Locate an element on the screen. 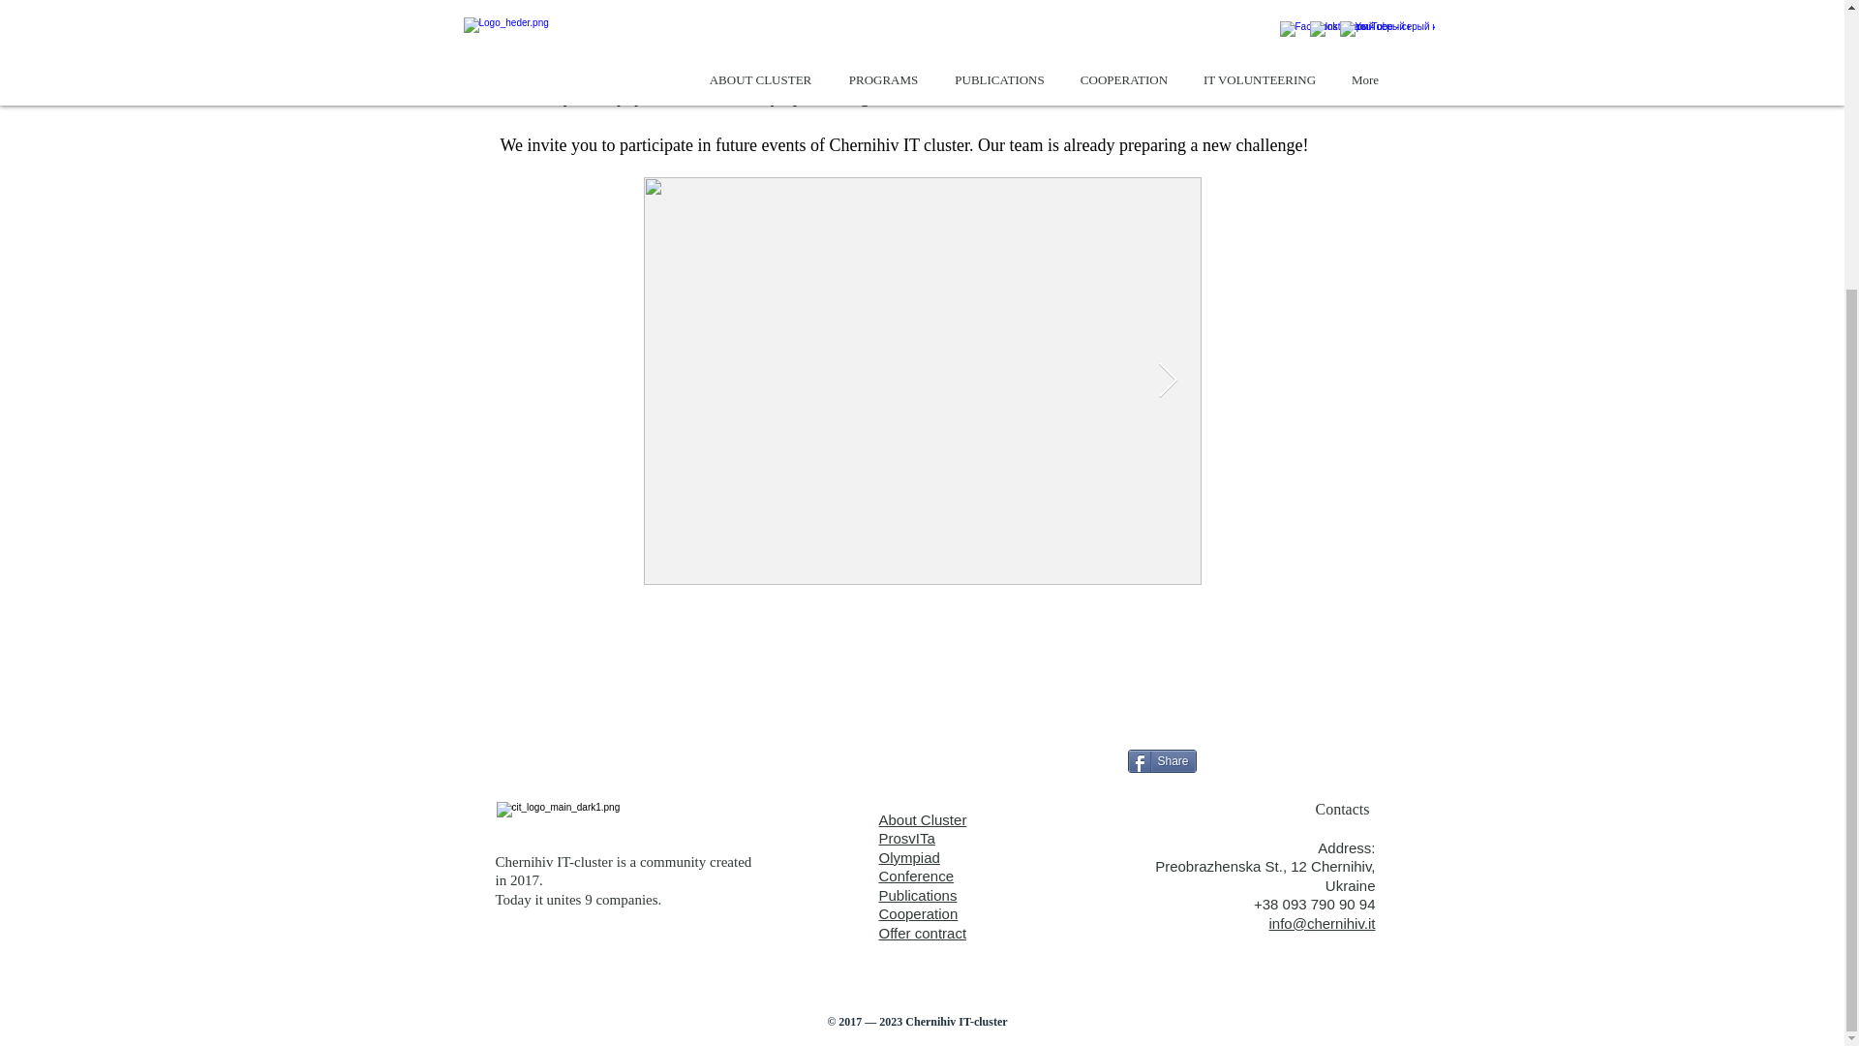 This screenshot has height=1046, width=1859. ProsvITa is located at coordinates (906, 838).